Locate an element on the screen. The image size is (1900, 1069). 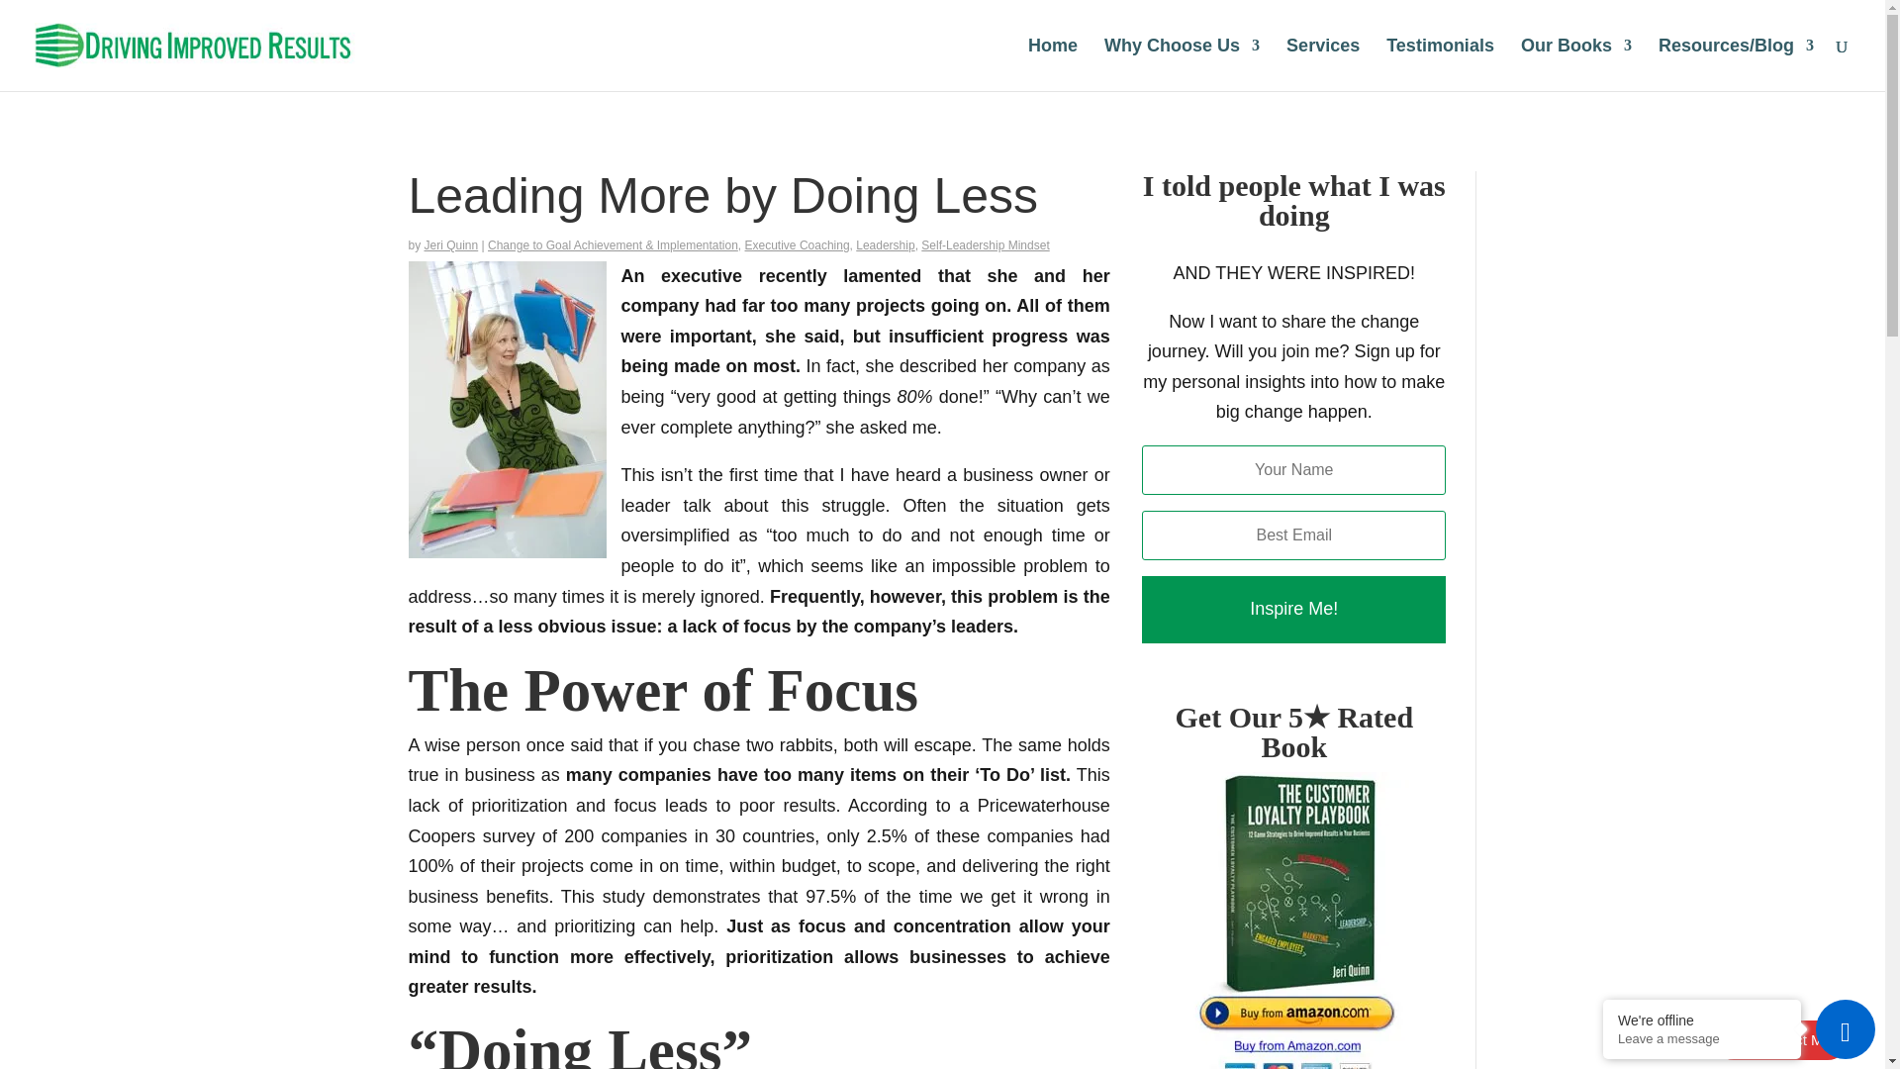
Self-Leadership Mindset is located at coordinates (985, 244).